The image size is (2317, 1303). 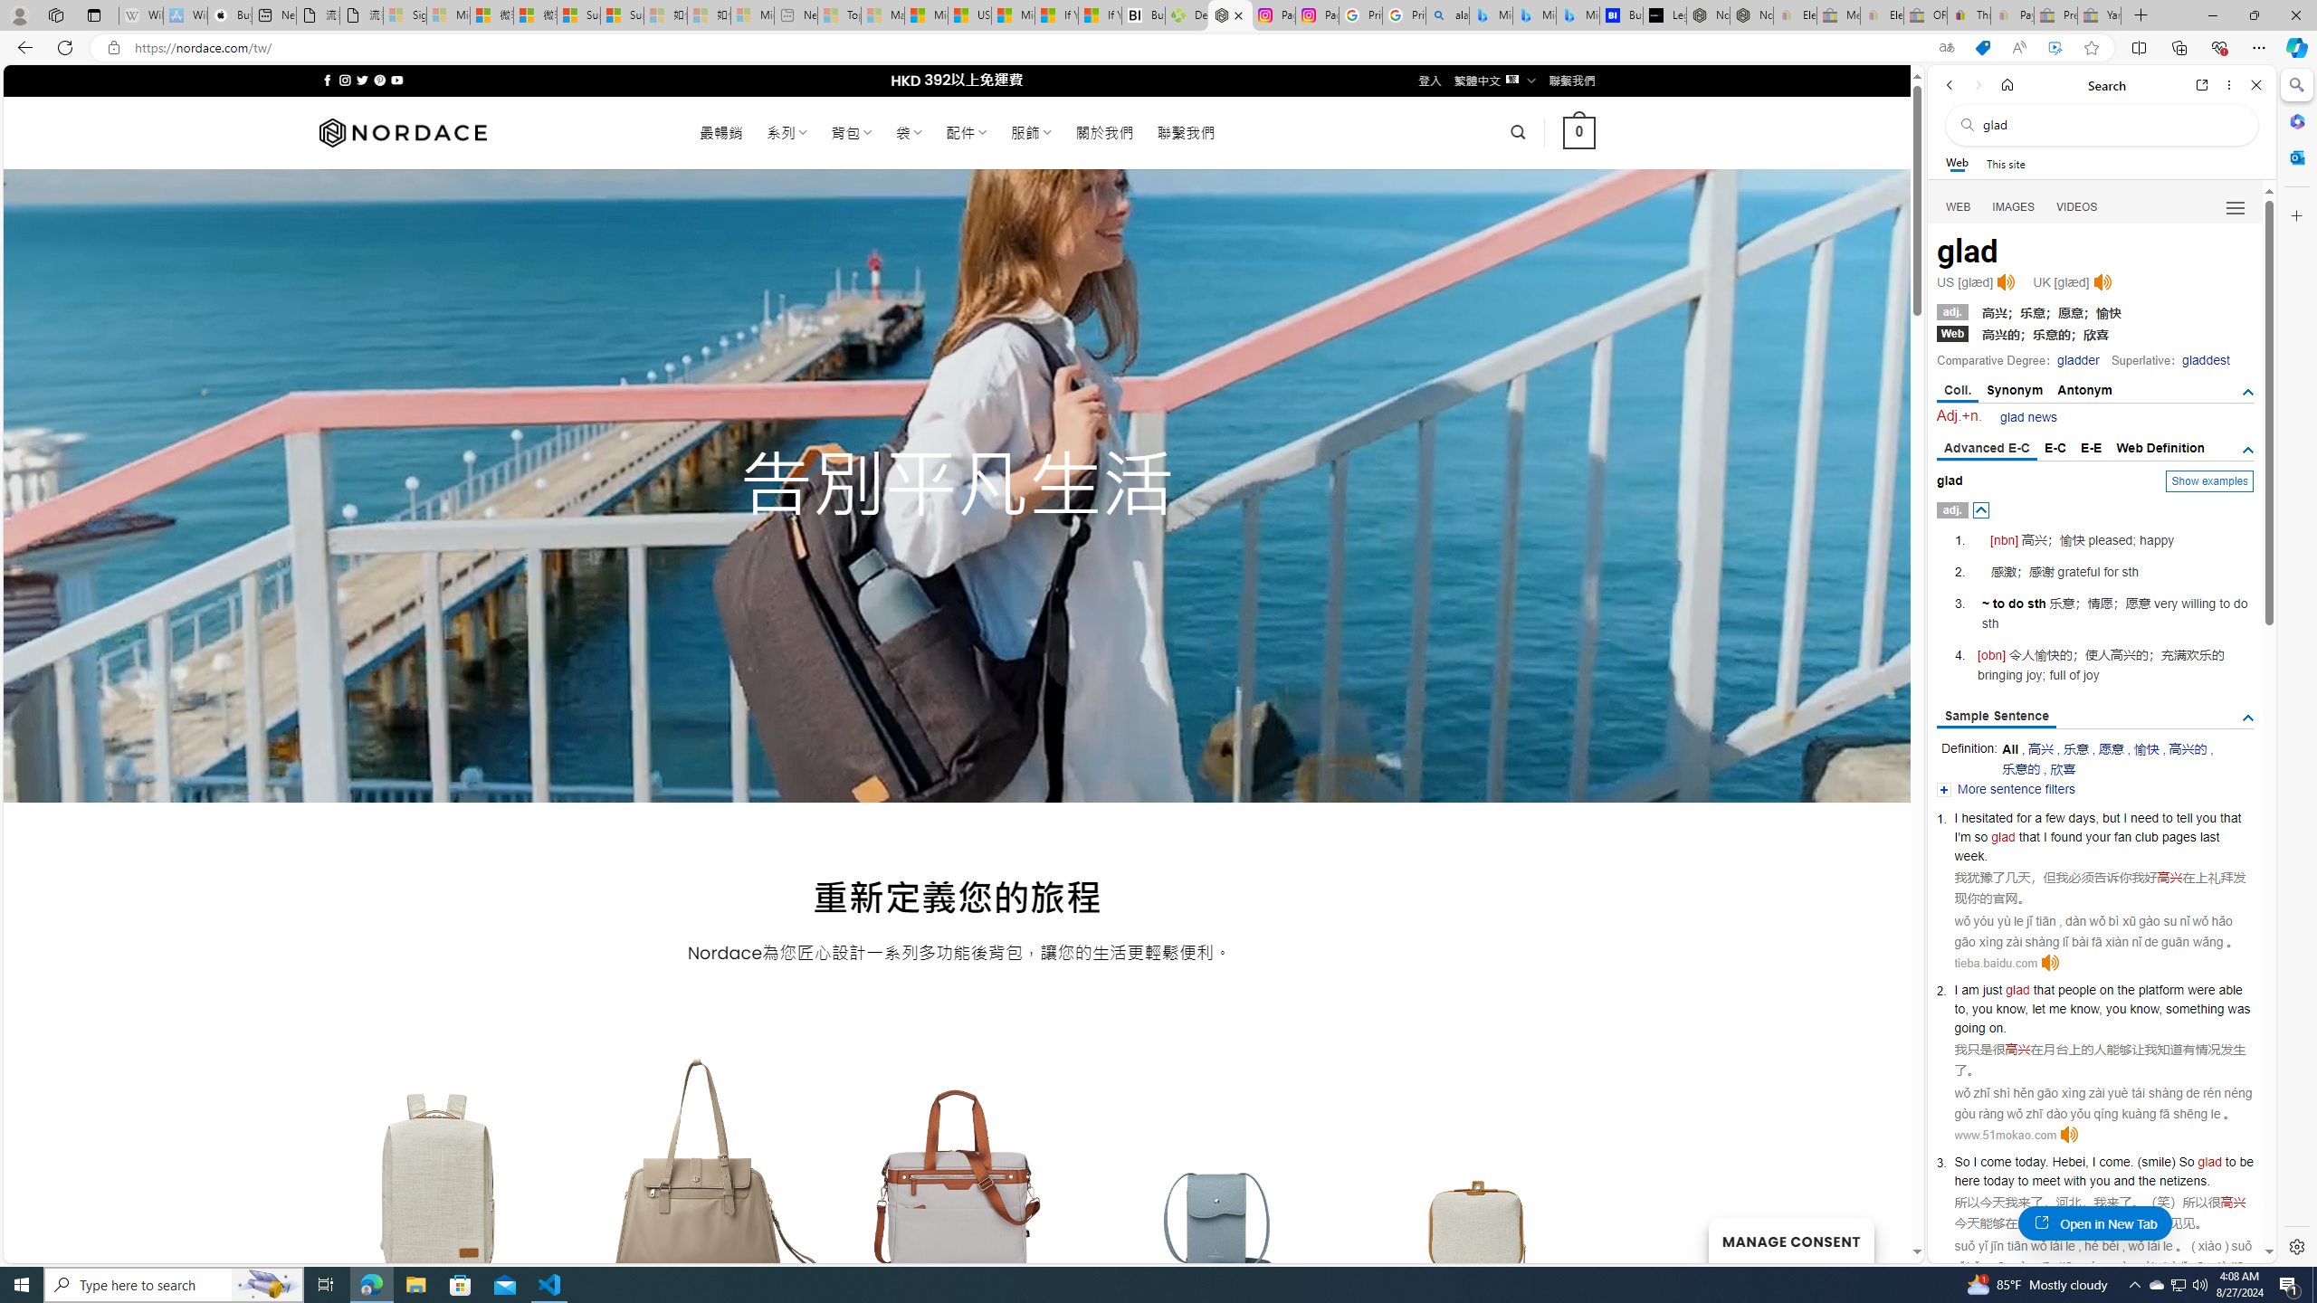 I want to click on able, so click(x=2230, y=989).